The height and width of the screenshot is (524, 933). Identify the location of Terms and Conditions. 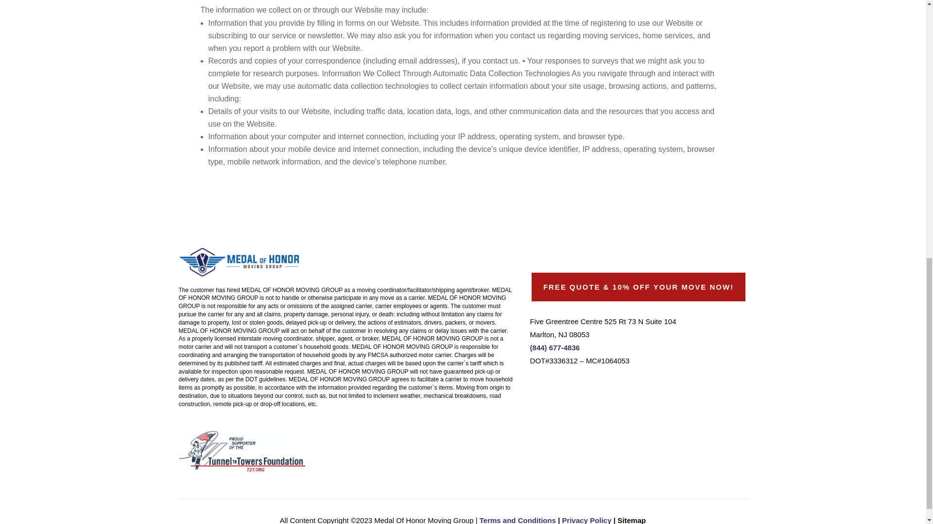
(518, 520).